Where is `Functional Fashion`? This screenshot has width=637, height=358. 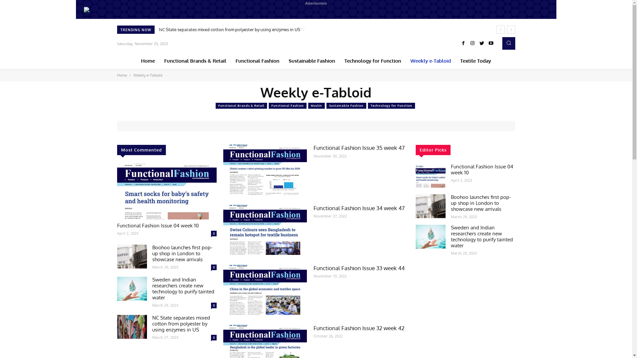
Functional Fashion is located at coordinates (257, 61).